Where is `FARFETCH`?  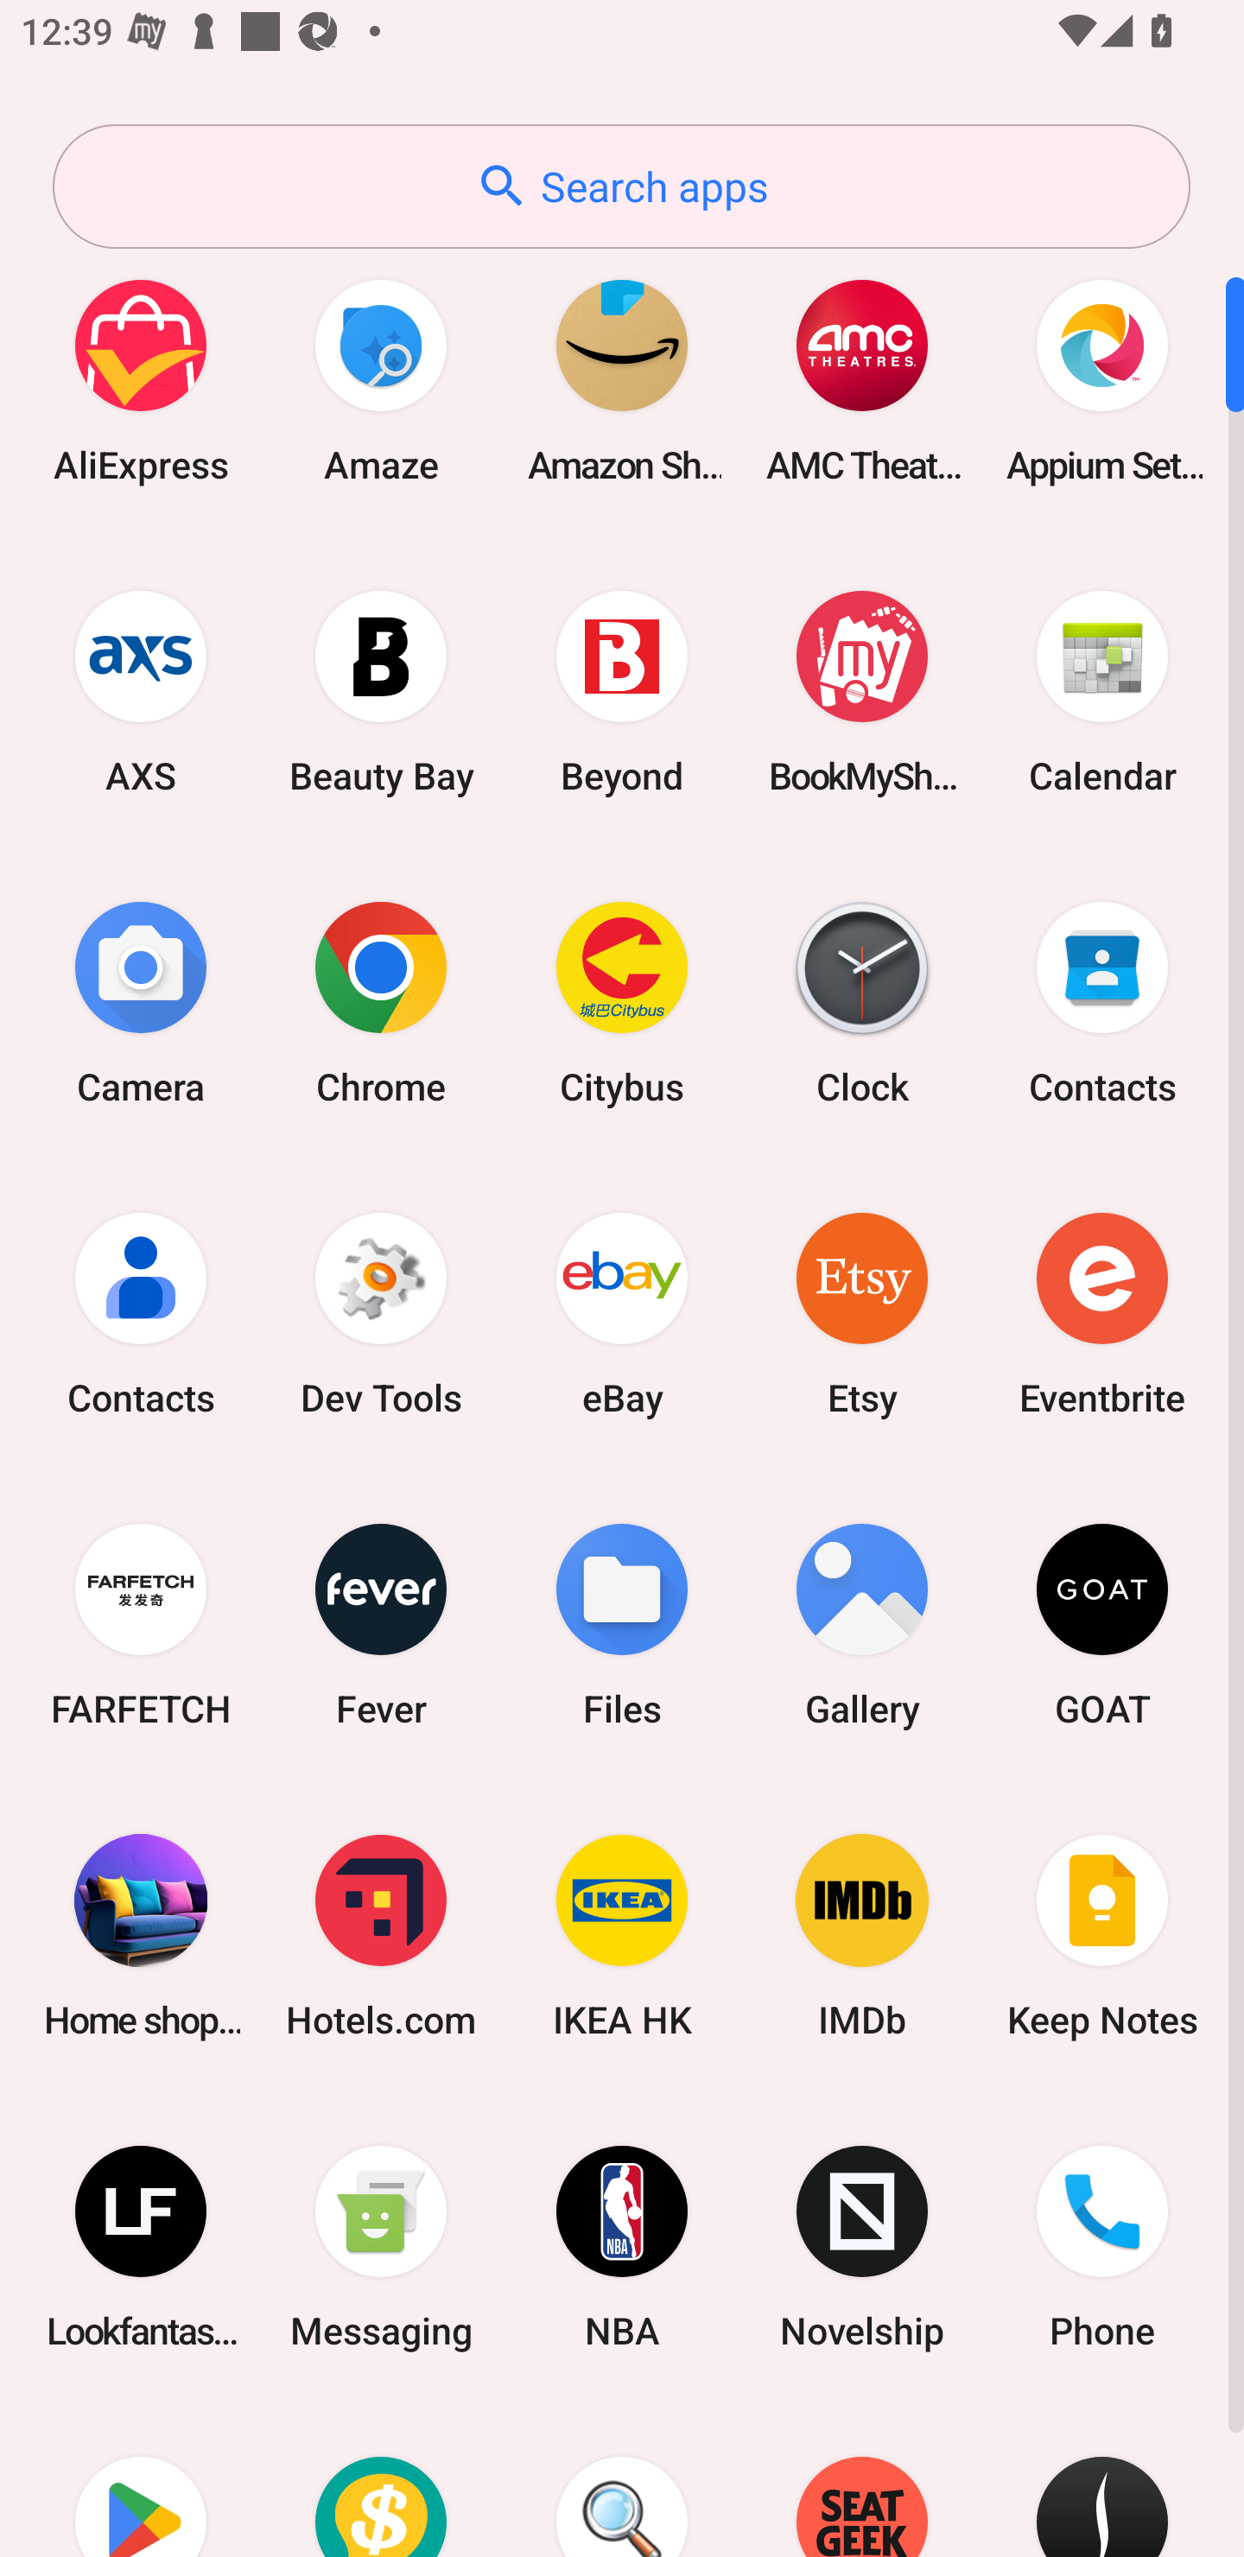 FARFETCH is located at coordinates (141, 1624).